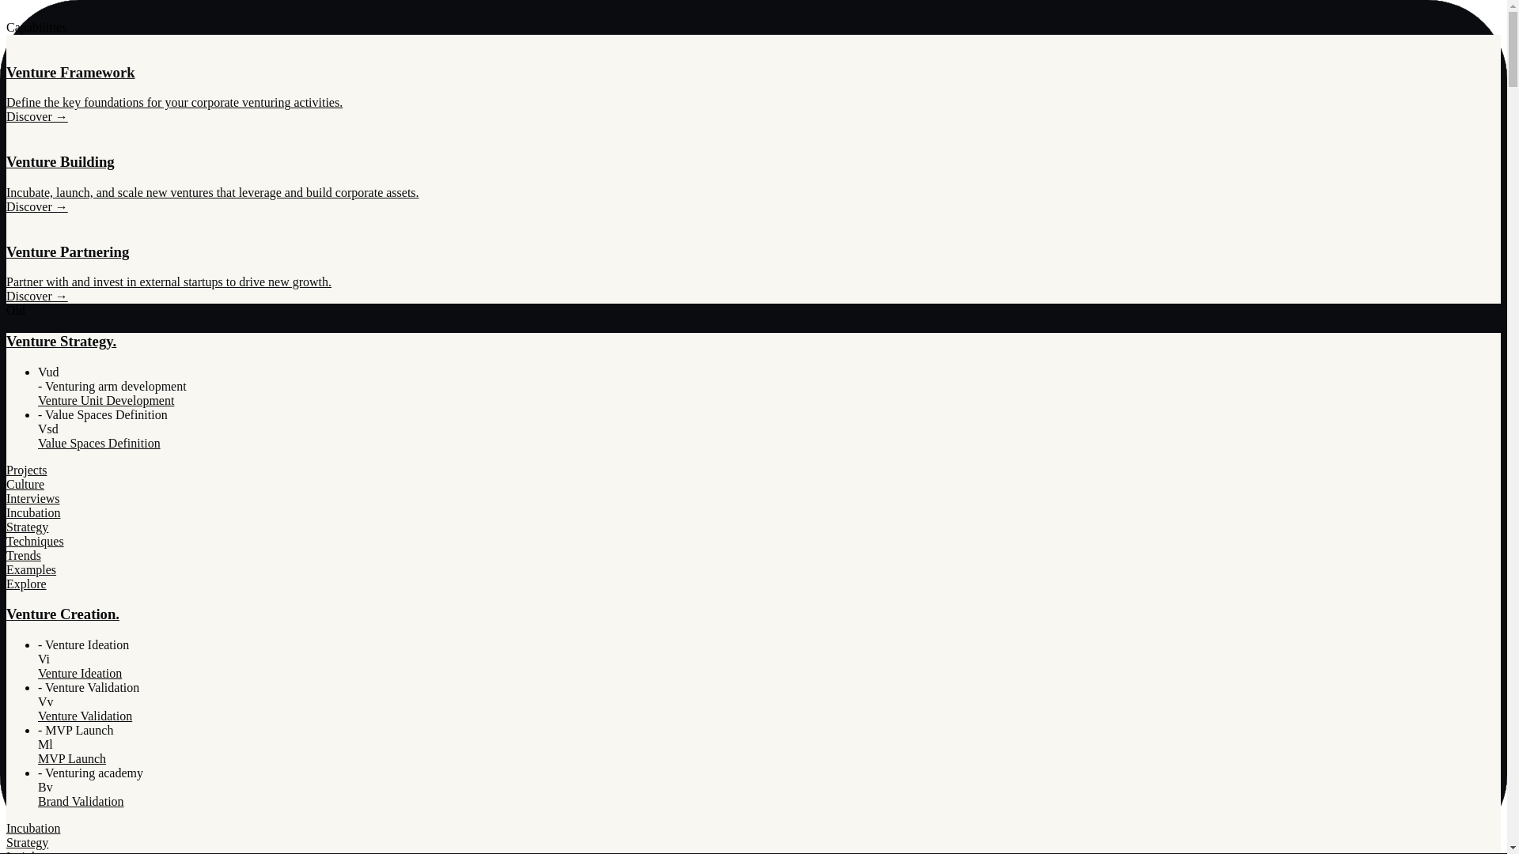 This screenshot has height=854, width=1519. I want to click on Explore, so click(753, 584).